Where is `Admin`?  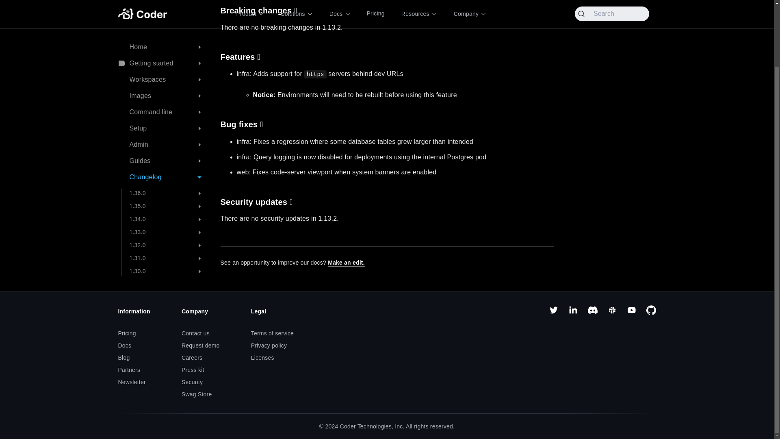
Admin is located at coordinates (162, 72).